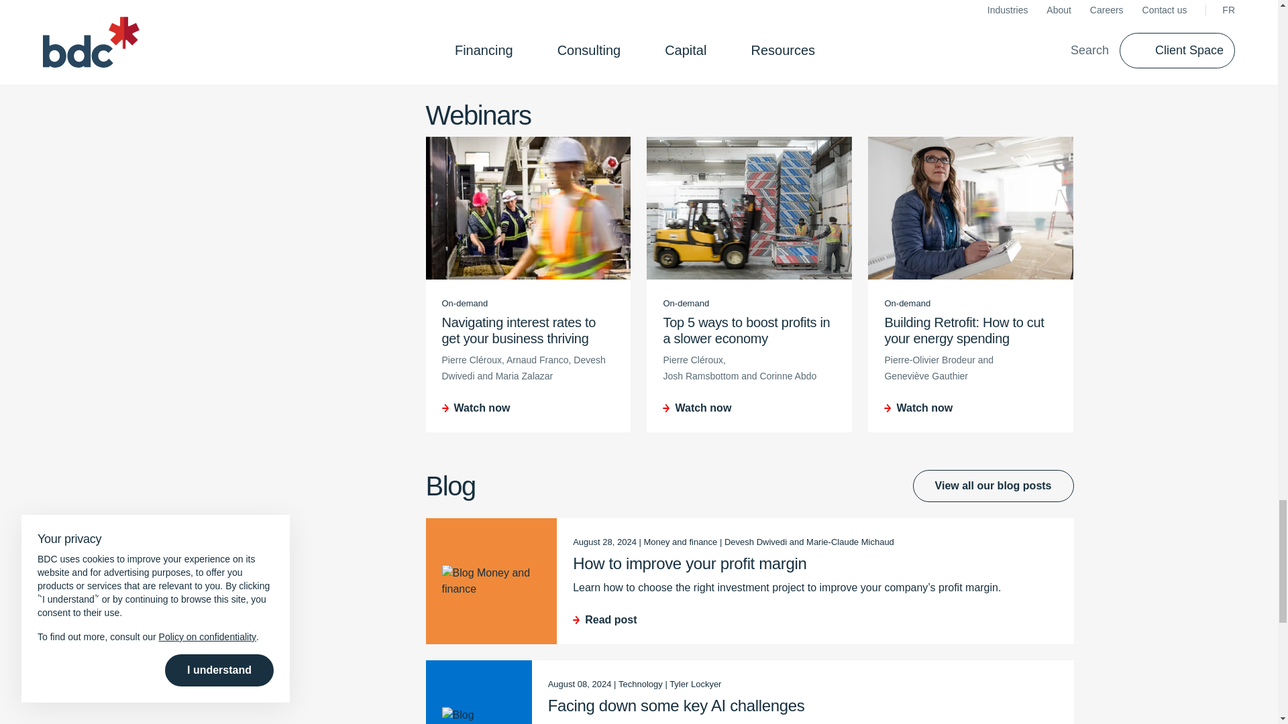 The width and height of the screenshot is (1288, 724). Describe the element at coordinates (994, 485) in the screenshot. I see `View all our blog posts` at that location.